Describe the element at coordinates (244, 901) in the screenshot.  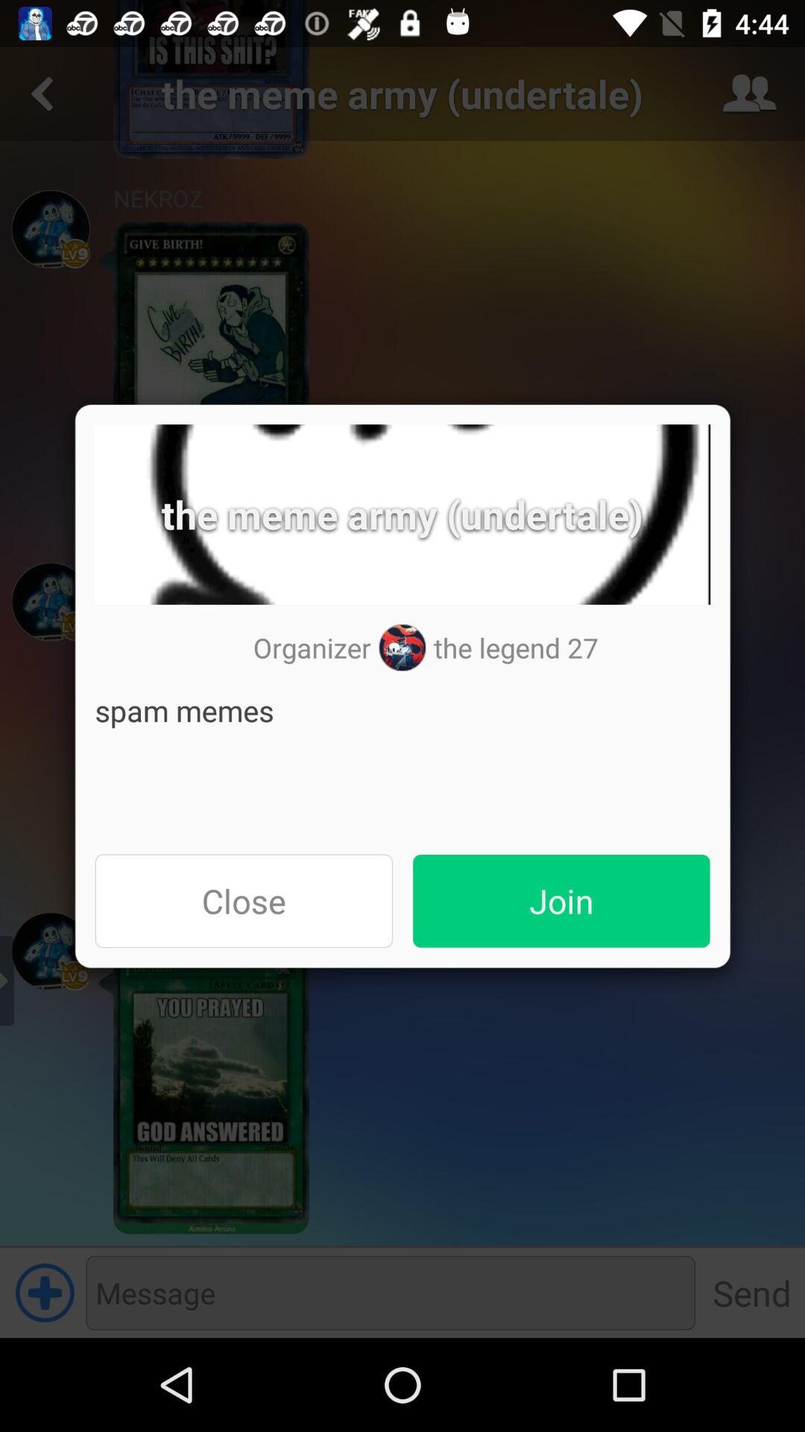
I see `choose app below spam memes item` at that location.